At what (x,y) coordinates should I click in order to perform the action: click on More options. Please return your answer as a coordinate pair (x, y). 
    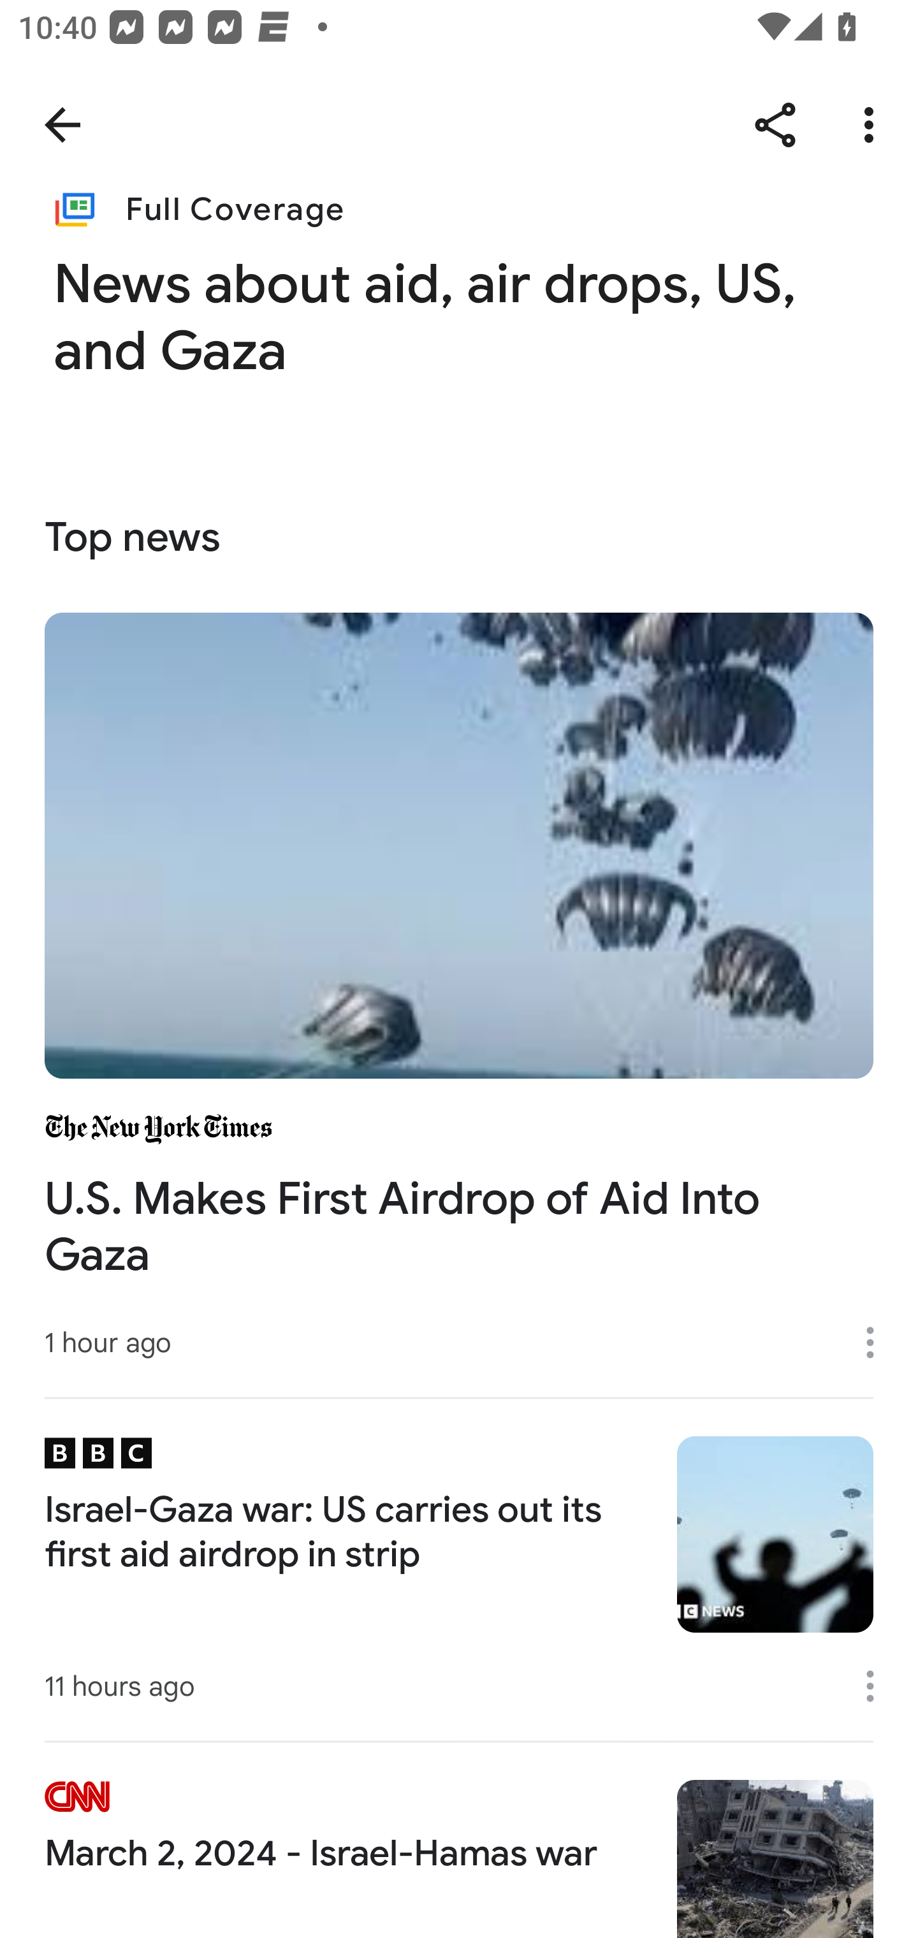
    Looking at the image, I should click on (878, 1686).